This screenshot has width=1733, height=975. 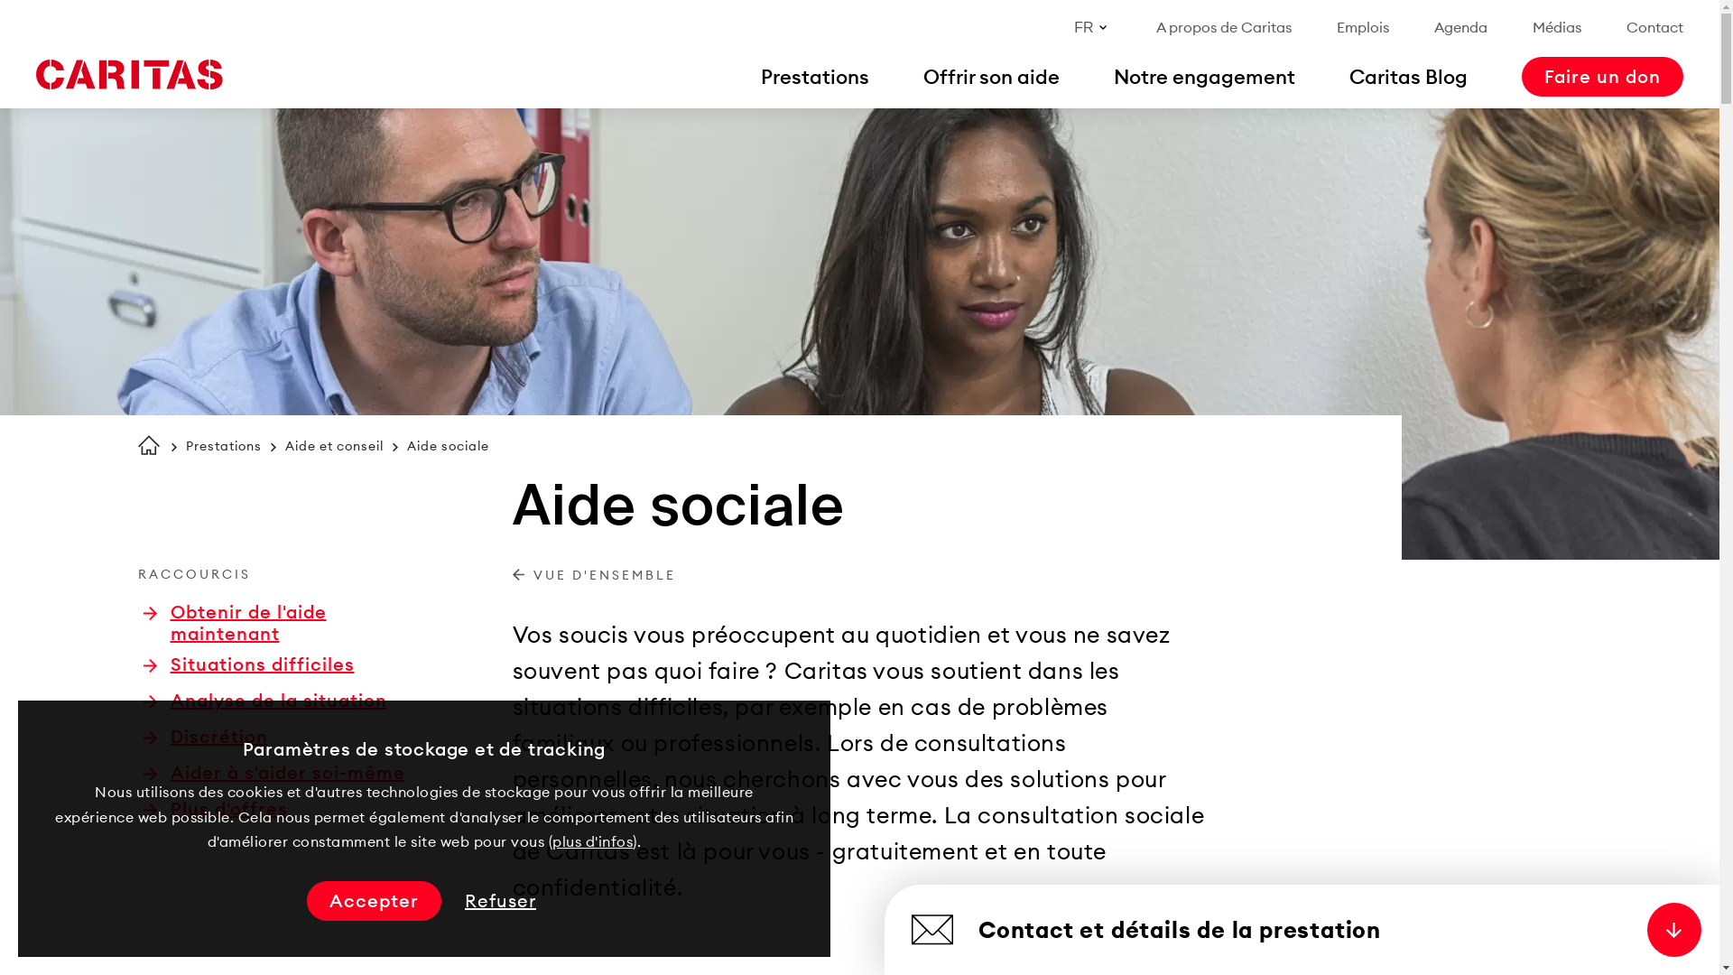 I want to click on A propos de Caritas, so click(x=1224, y=27).